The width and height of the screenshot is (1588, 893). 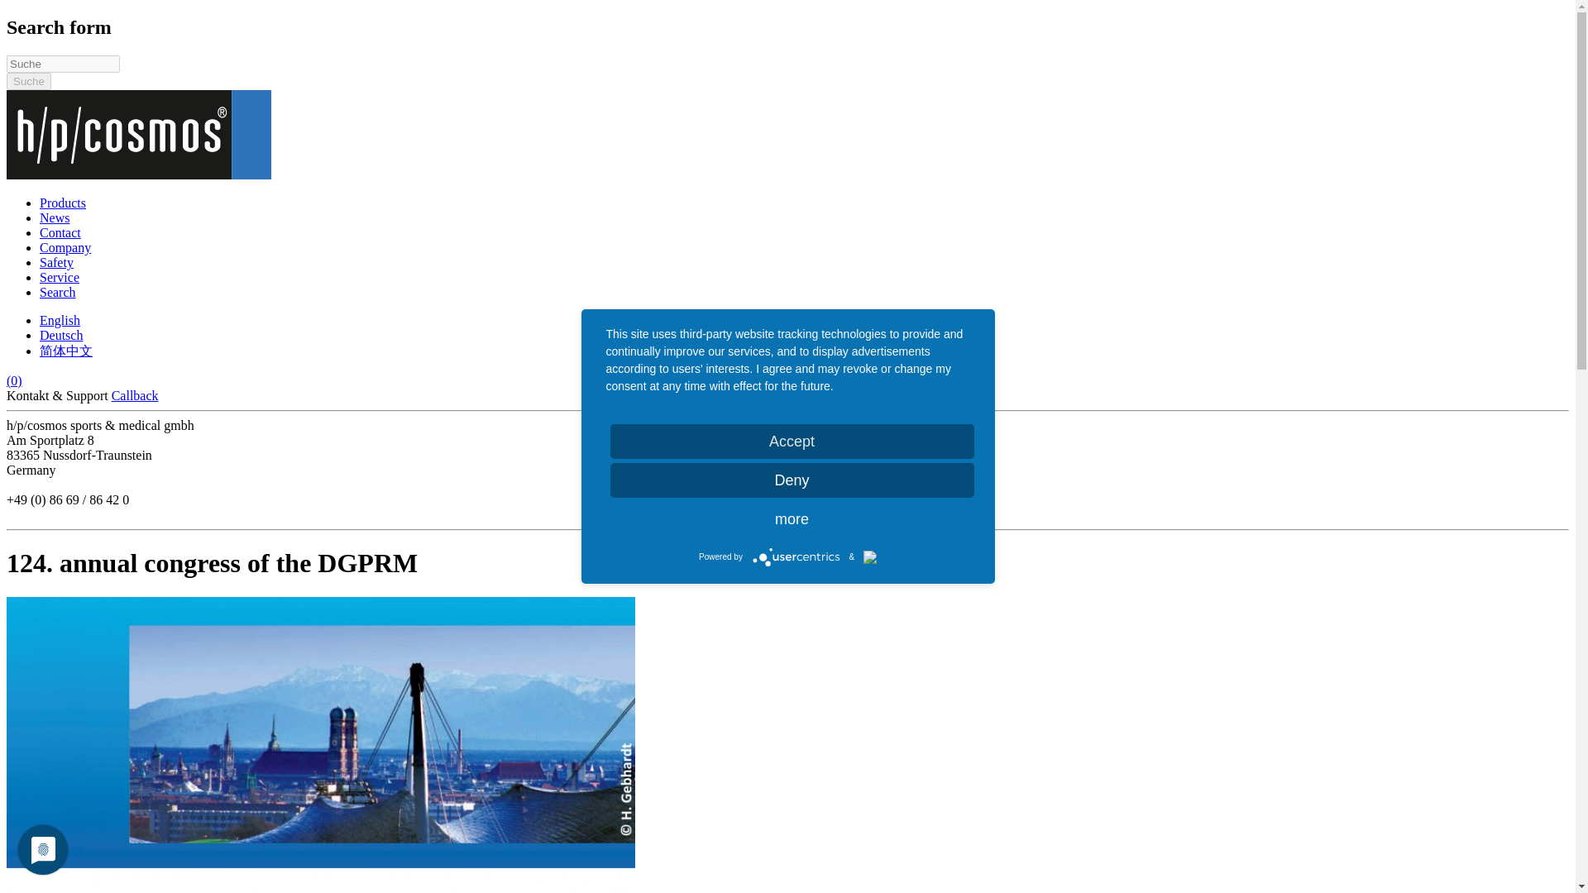 I want to click on Home, so click(x=139, y=175).